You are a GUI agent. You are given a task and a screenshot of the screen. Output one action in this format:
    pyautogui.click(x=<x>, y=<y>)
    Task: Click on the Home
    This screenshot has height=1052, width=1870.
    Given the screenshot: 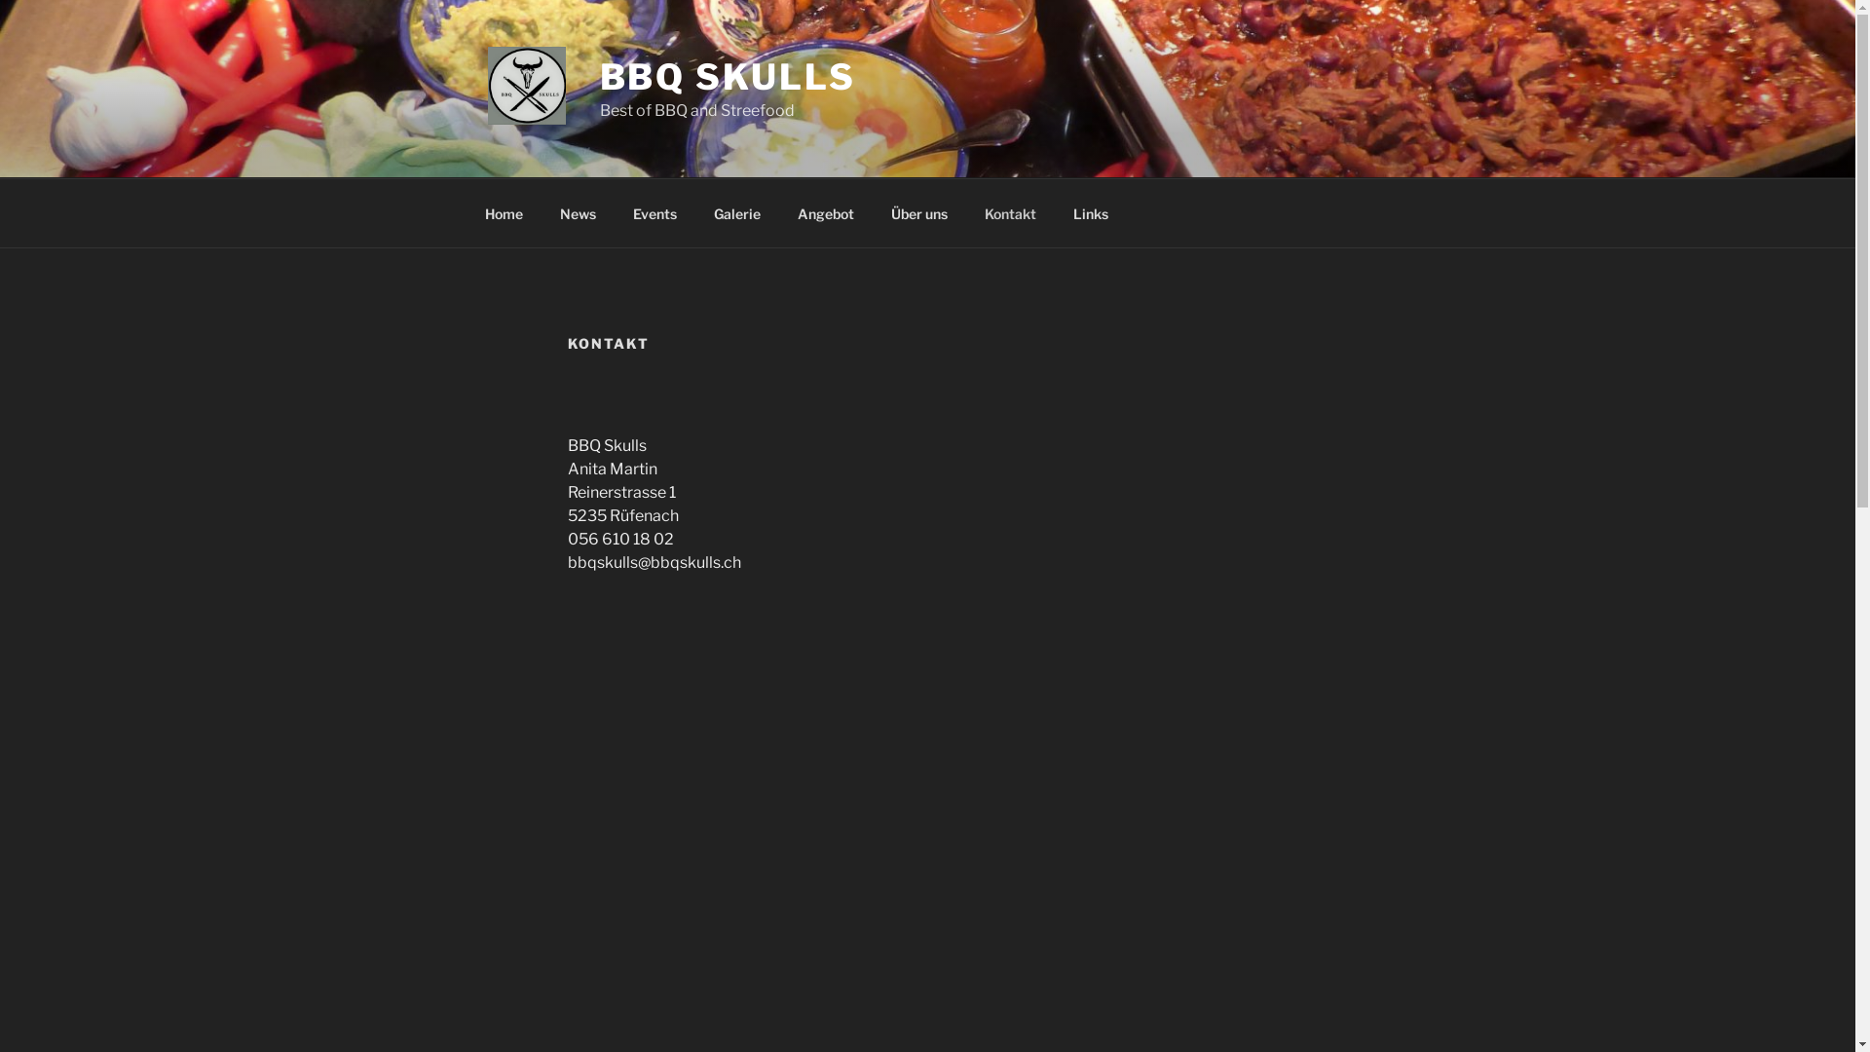 What is the action you would take?
    pyautogui.click(x=504, y=212)
    